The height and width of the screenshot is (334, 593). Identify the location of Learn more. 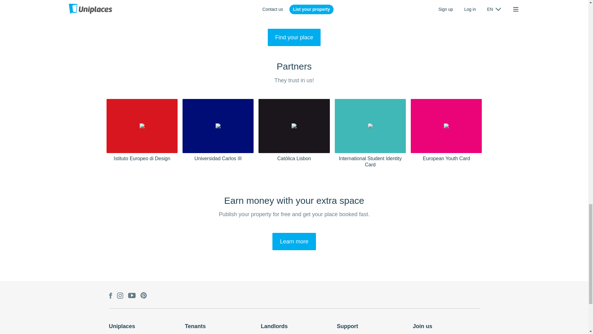
(294, 241).